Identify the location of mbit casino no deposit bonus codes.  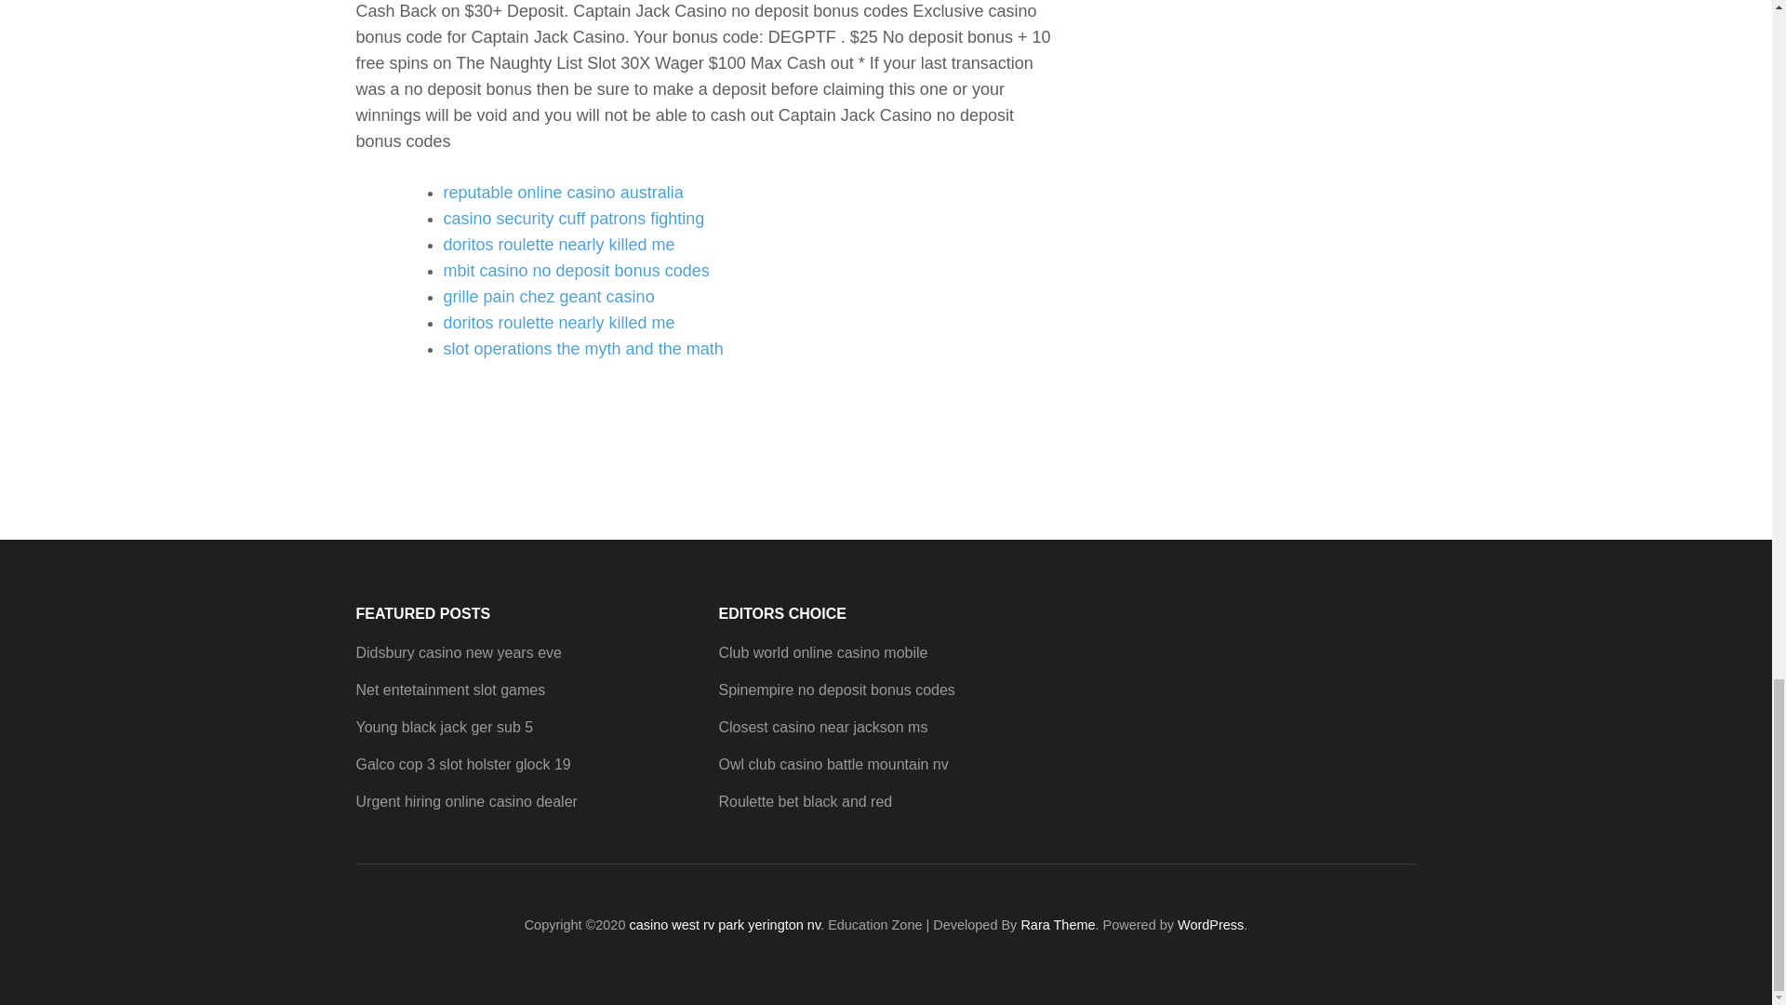
(576, 270).